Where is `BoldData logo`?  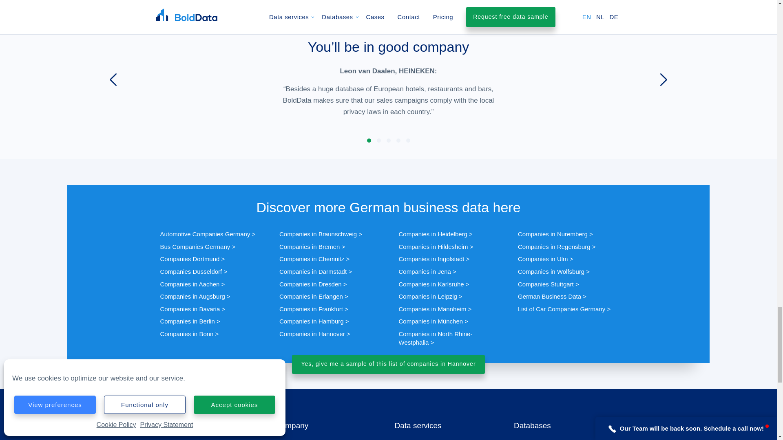 BoldData logo is located at coordinates (180, 424).